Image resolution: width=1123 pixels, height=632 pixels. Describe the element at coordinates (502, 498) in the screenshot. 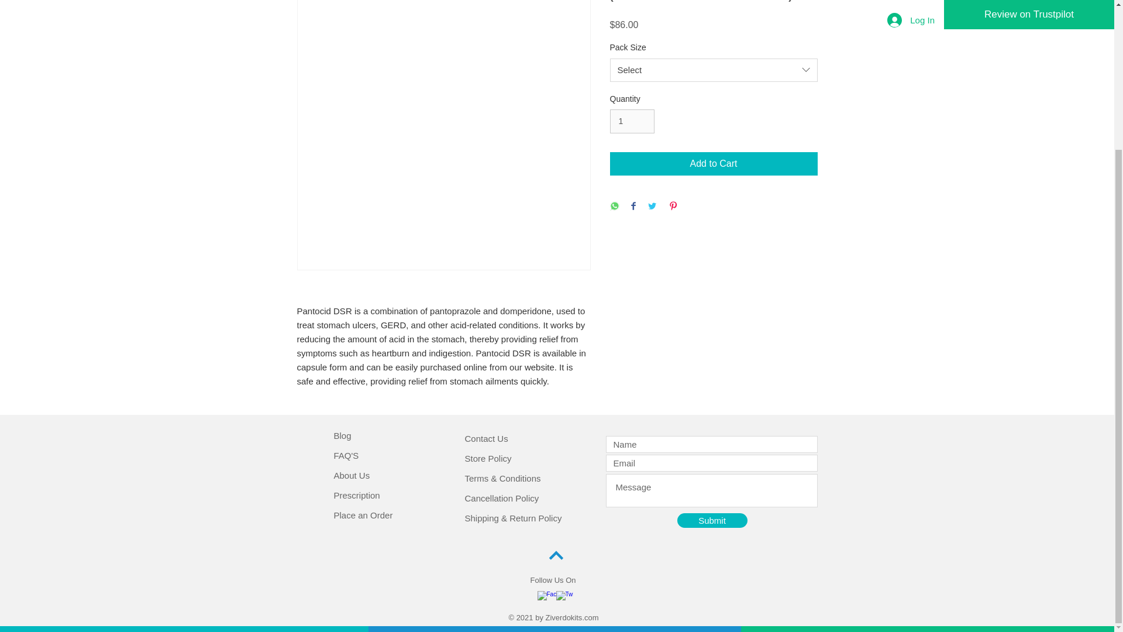

I see `Cancellation Policy` at that location.